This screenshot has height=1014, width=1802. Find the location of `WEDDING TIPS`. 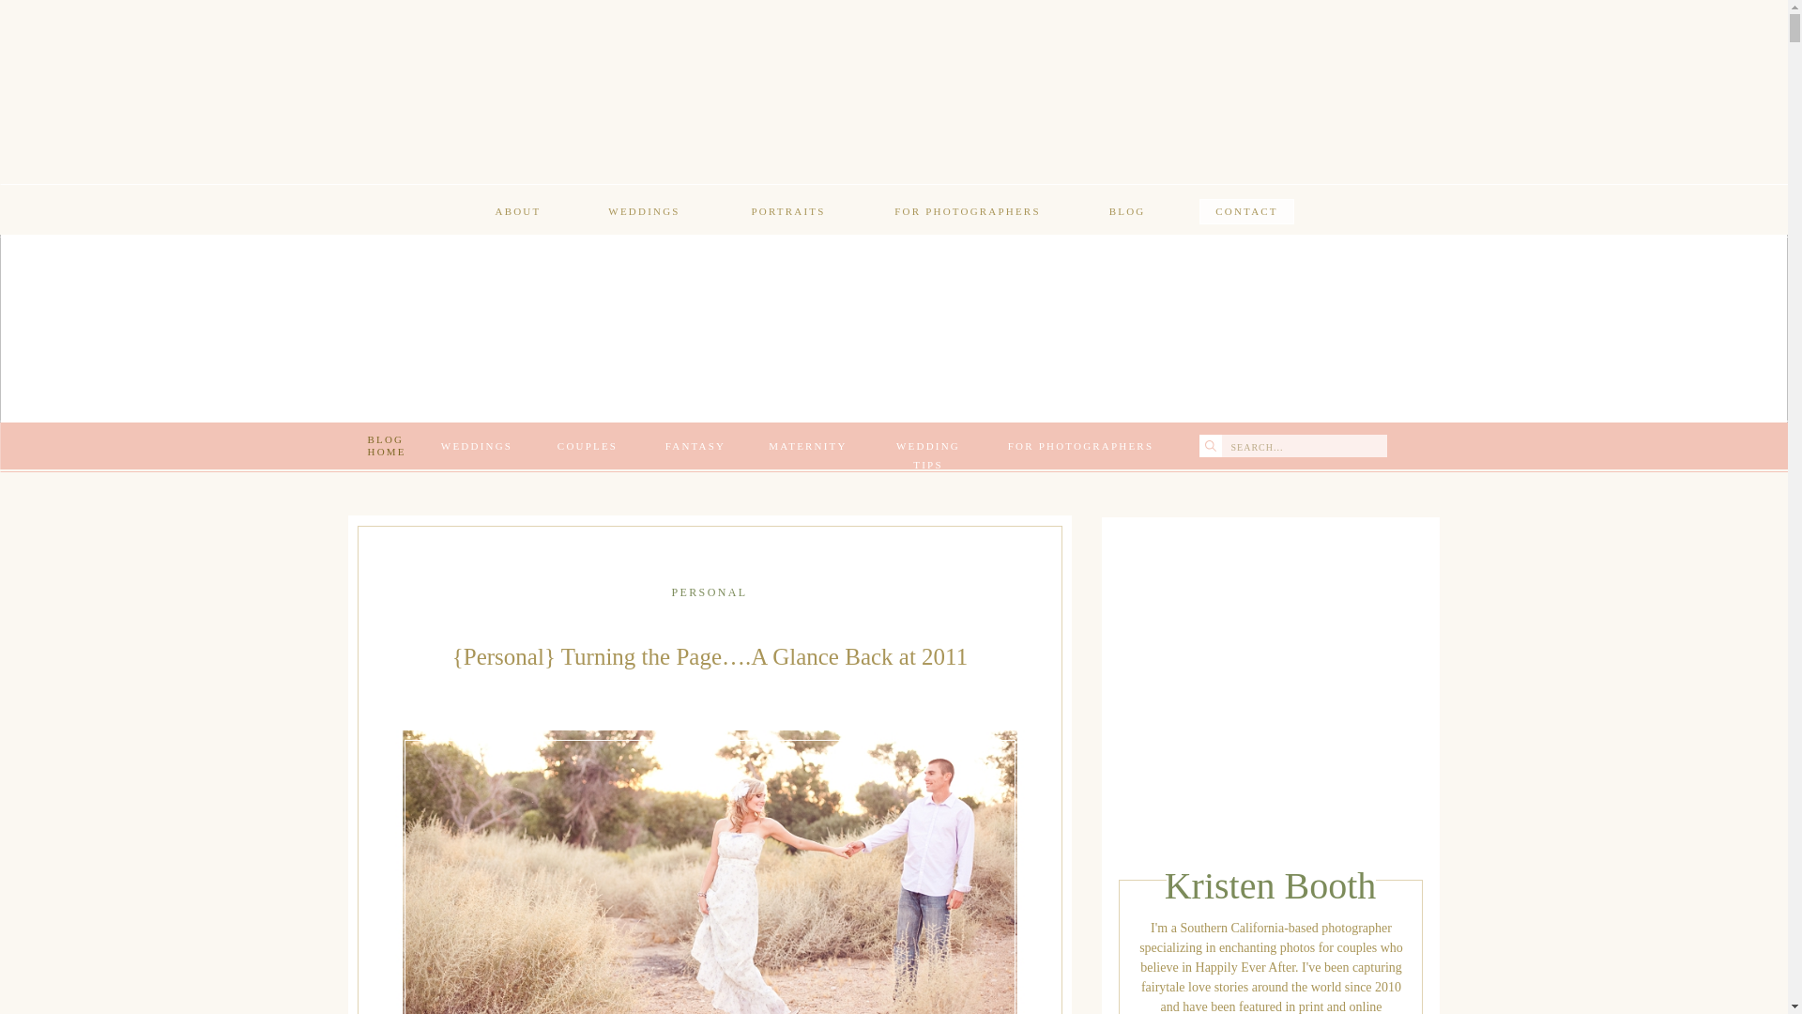

WEDDING TIPS is located at coordinates (928, 445).